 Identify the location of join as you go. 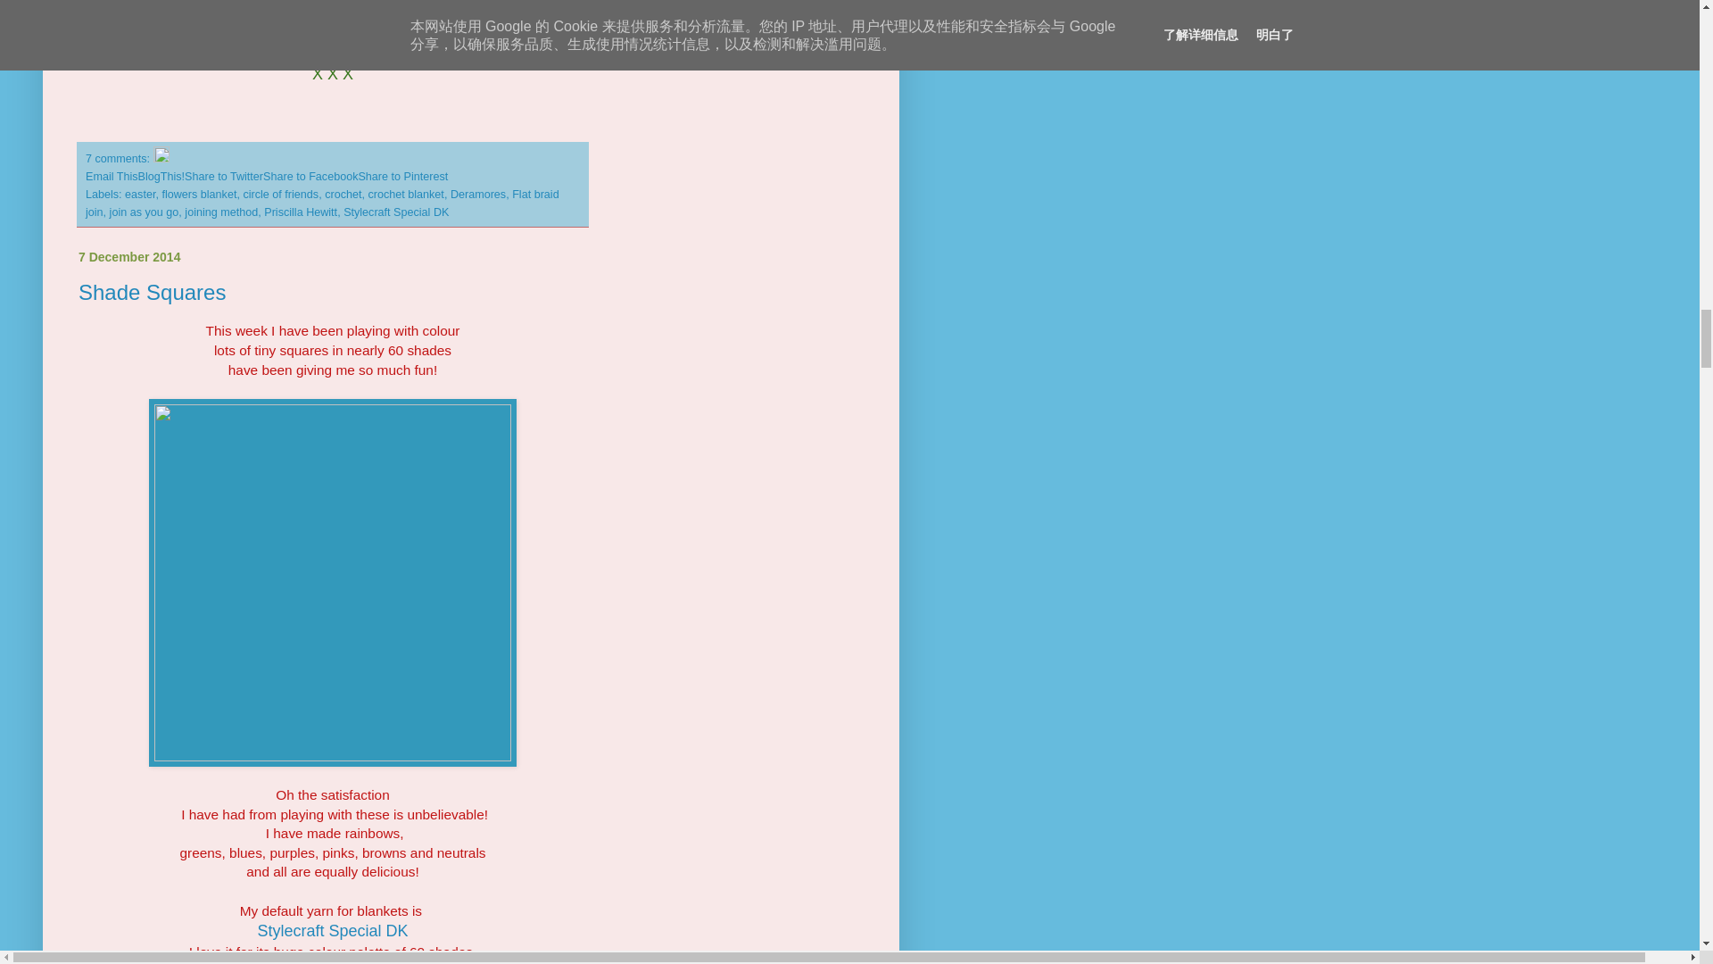
(145, 212).